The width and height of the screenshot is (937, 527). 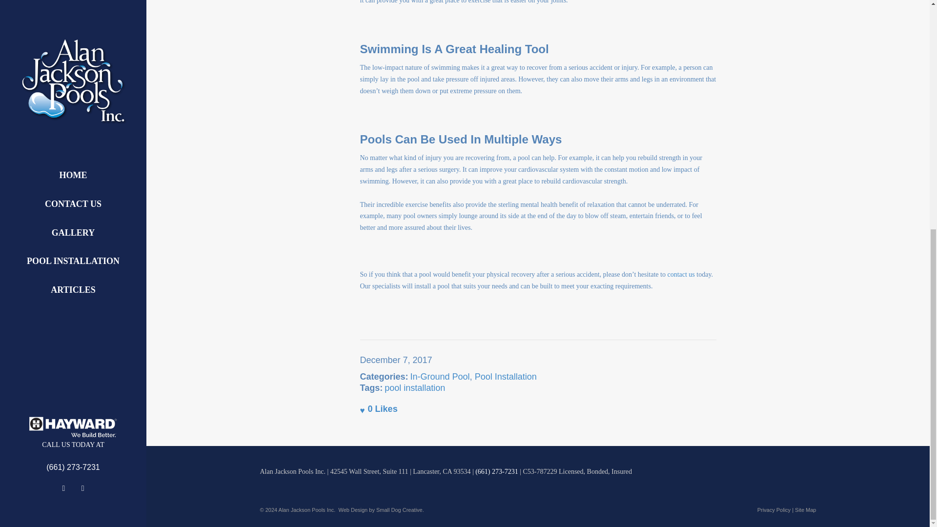 What do you see at coordinates (380, 509) in the screenshot?
I see `Web Design by Small Dog Creative` at bounding box center [380, 509].